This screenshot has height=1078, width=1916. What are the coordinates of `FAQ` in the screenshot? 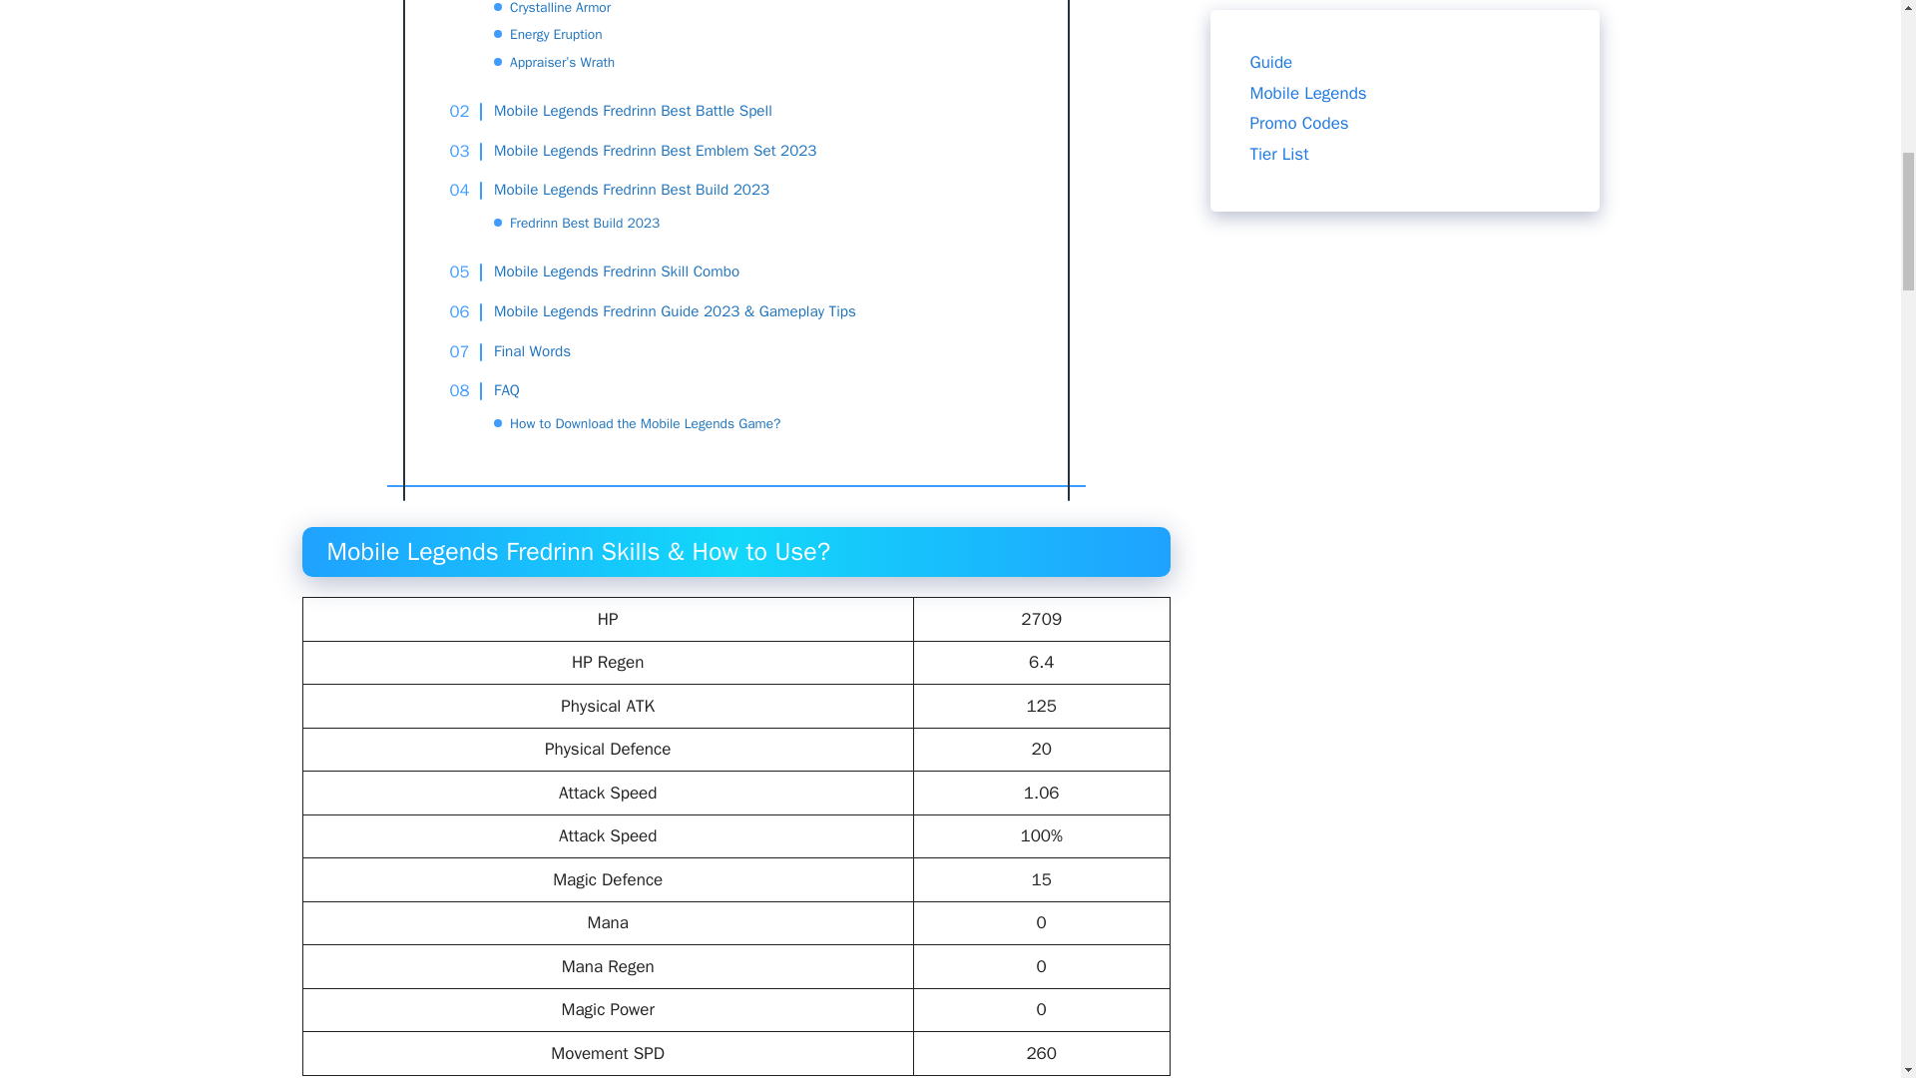 It's located at (495, 391).